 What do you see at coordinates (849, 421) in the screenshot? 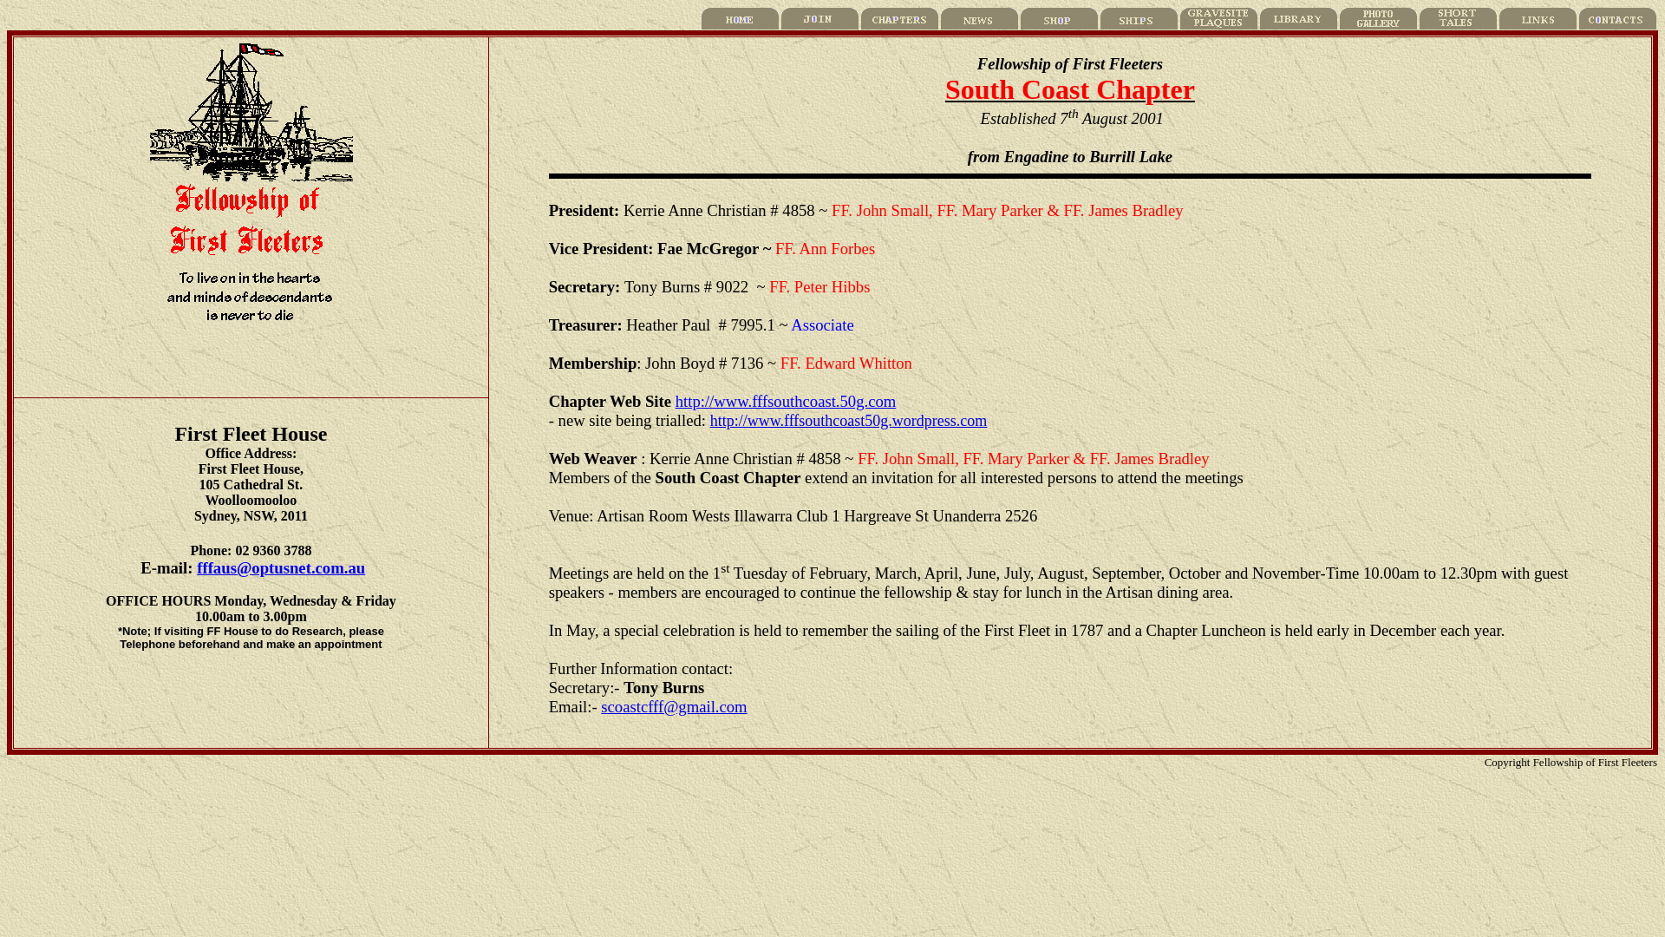
I see `http://www.fffsouthcoast50g.wordpress.com` at bounding box center [849, 421].